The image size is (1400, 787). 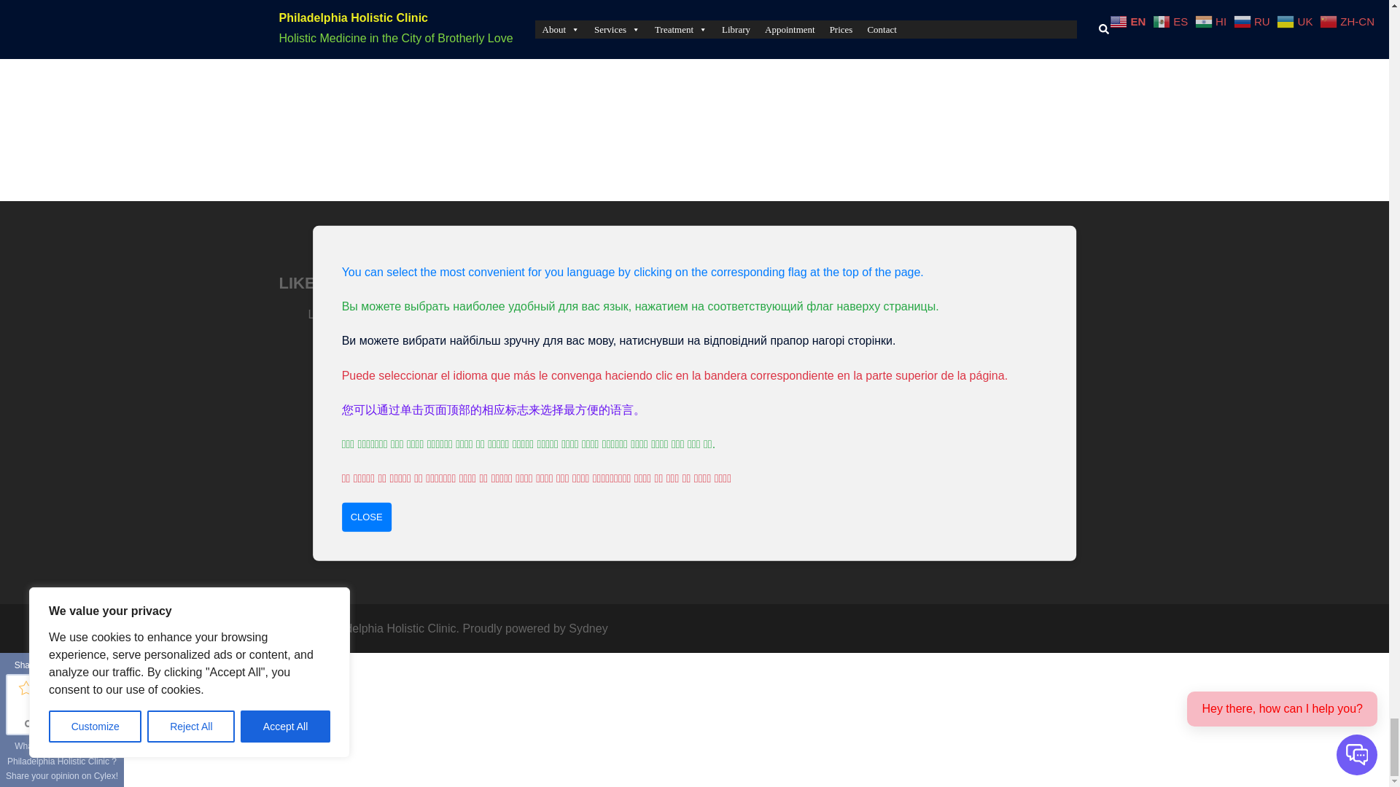 What do you see at coordinates (576, 23) in the screenshot?
I see `Post Comment` at bounding box center [576, 23].